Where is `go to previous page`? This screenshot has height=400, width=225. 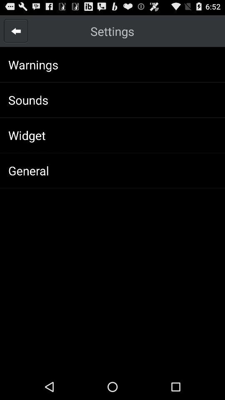
go to previous page is located at coordinates (16, 31).